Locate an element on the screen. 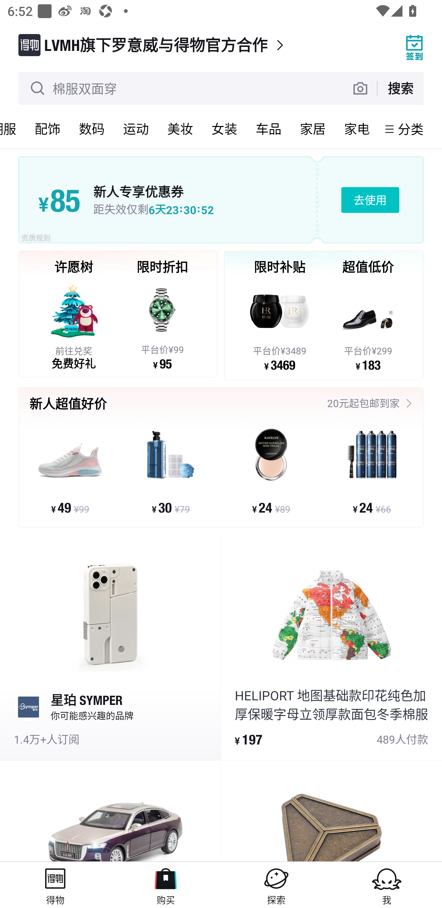 The width and height of the screenshot is (442, 908). 配饰 is located at coordinates (48, 129).